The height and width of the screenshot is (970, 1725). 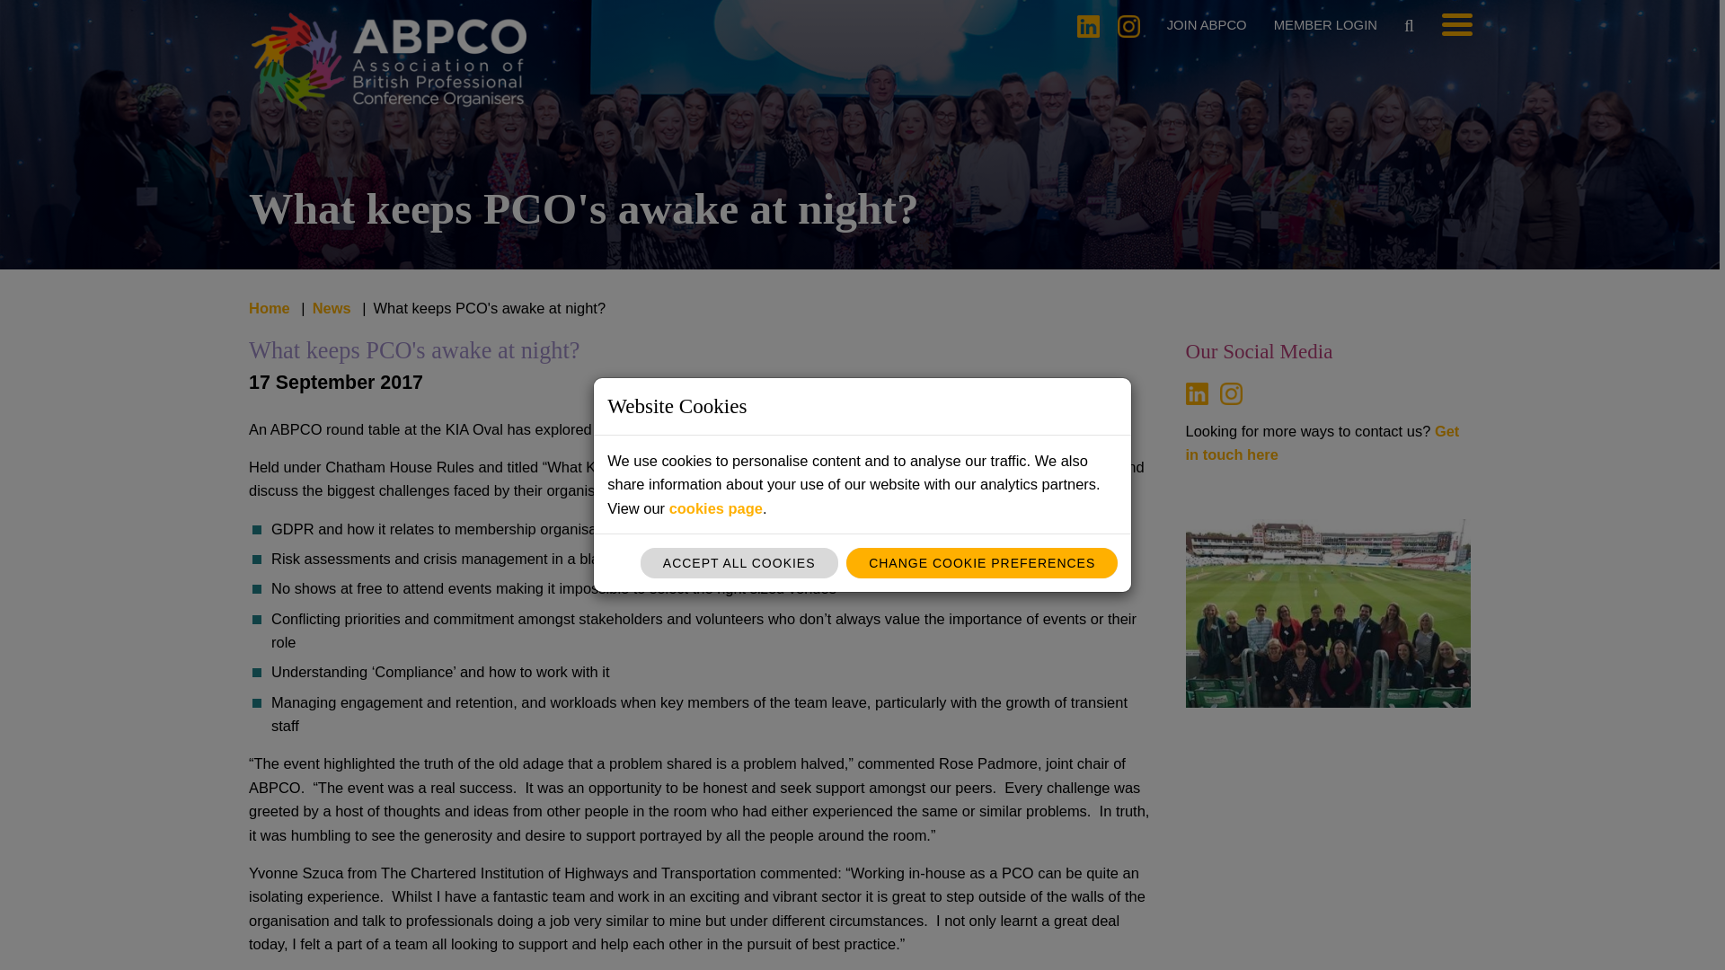 What do you see at coordinates (1207, 25) in the screenshot?
I see `JOIN ABPCO` at bounding box center [1207, 25].